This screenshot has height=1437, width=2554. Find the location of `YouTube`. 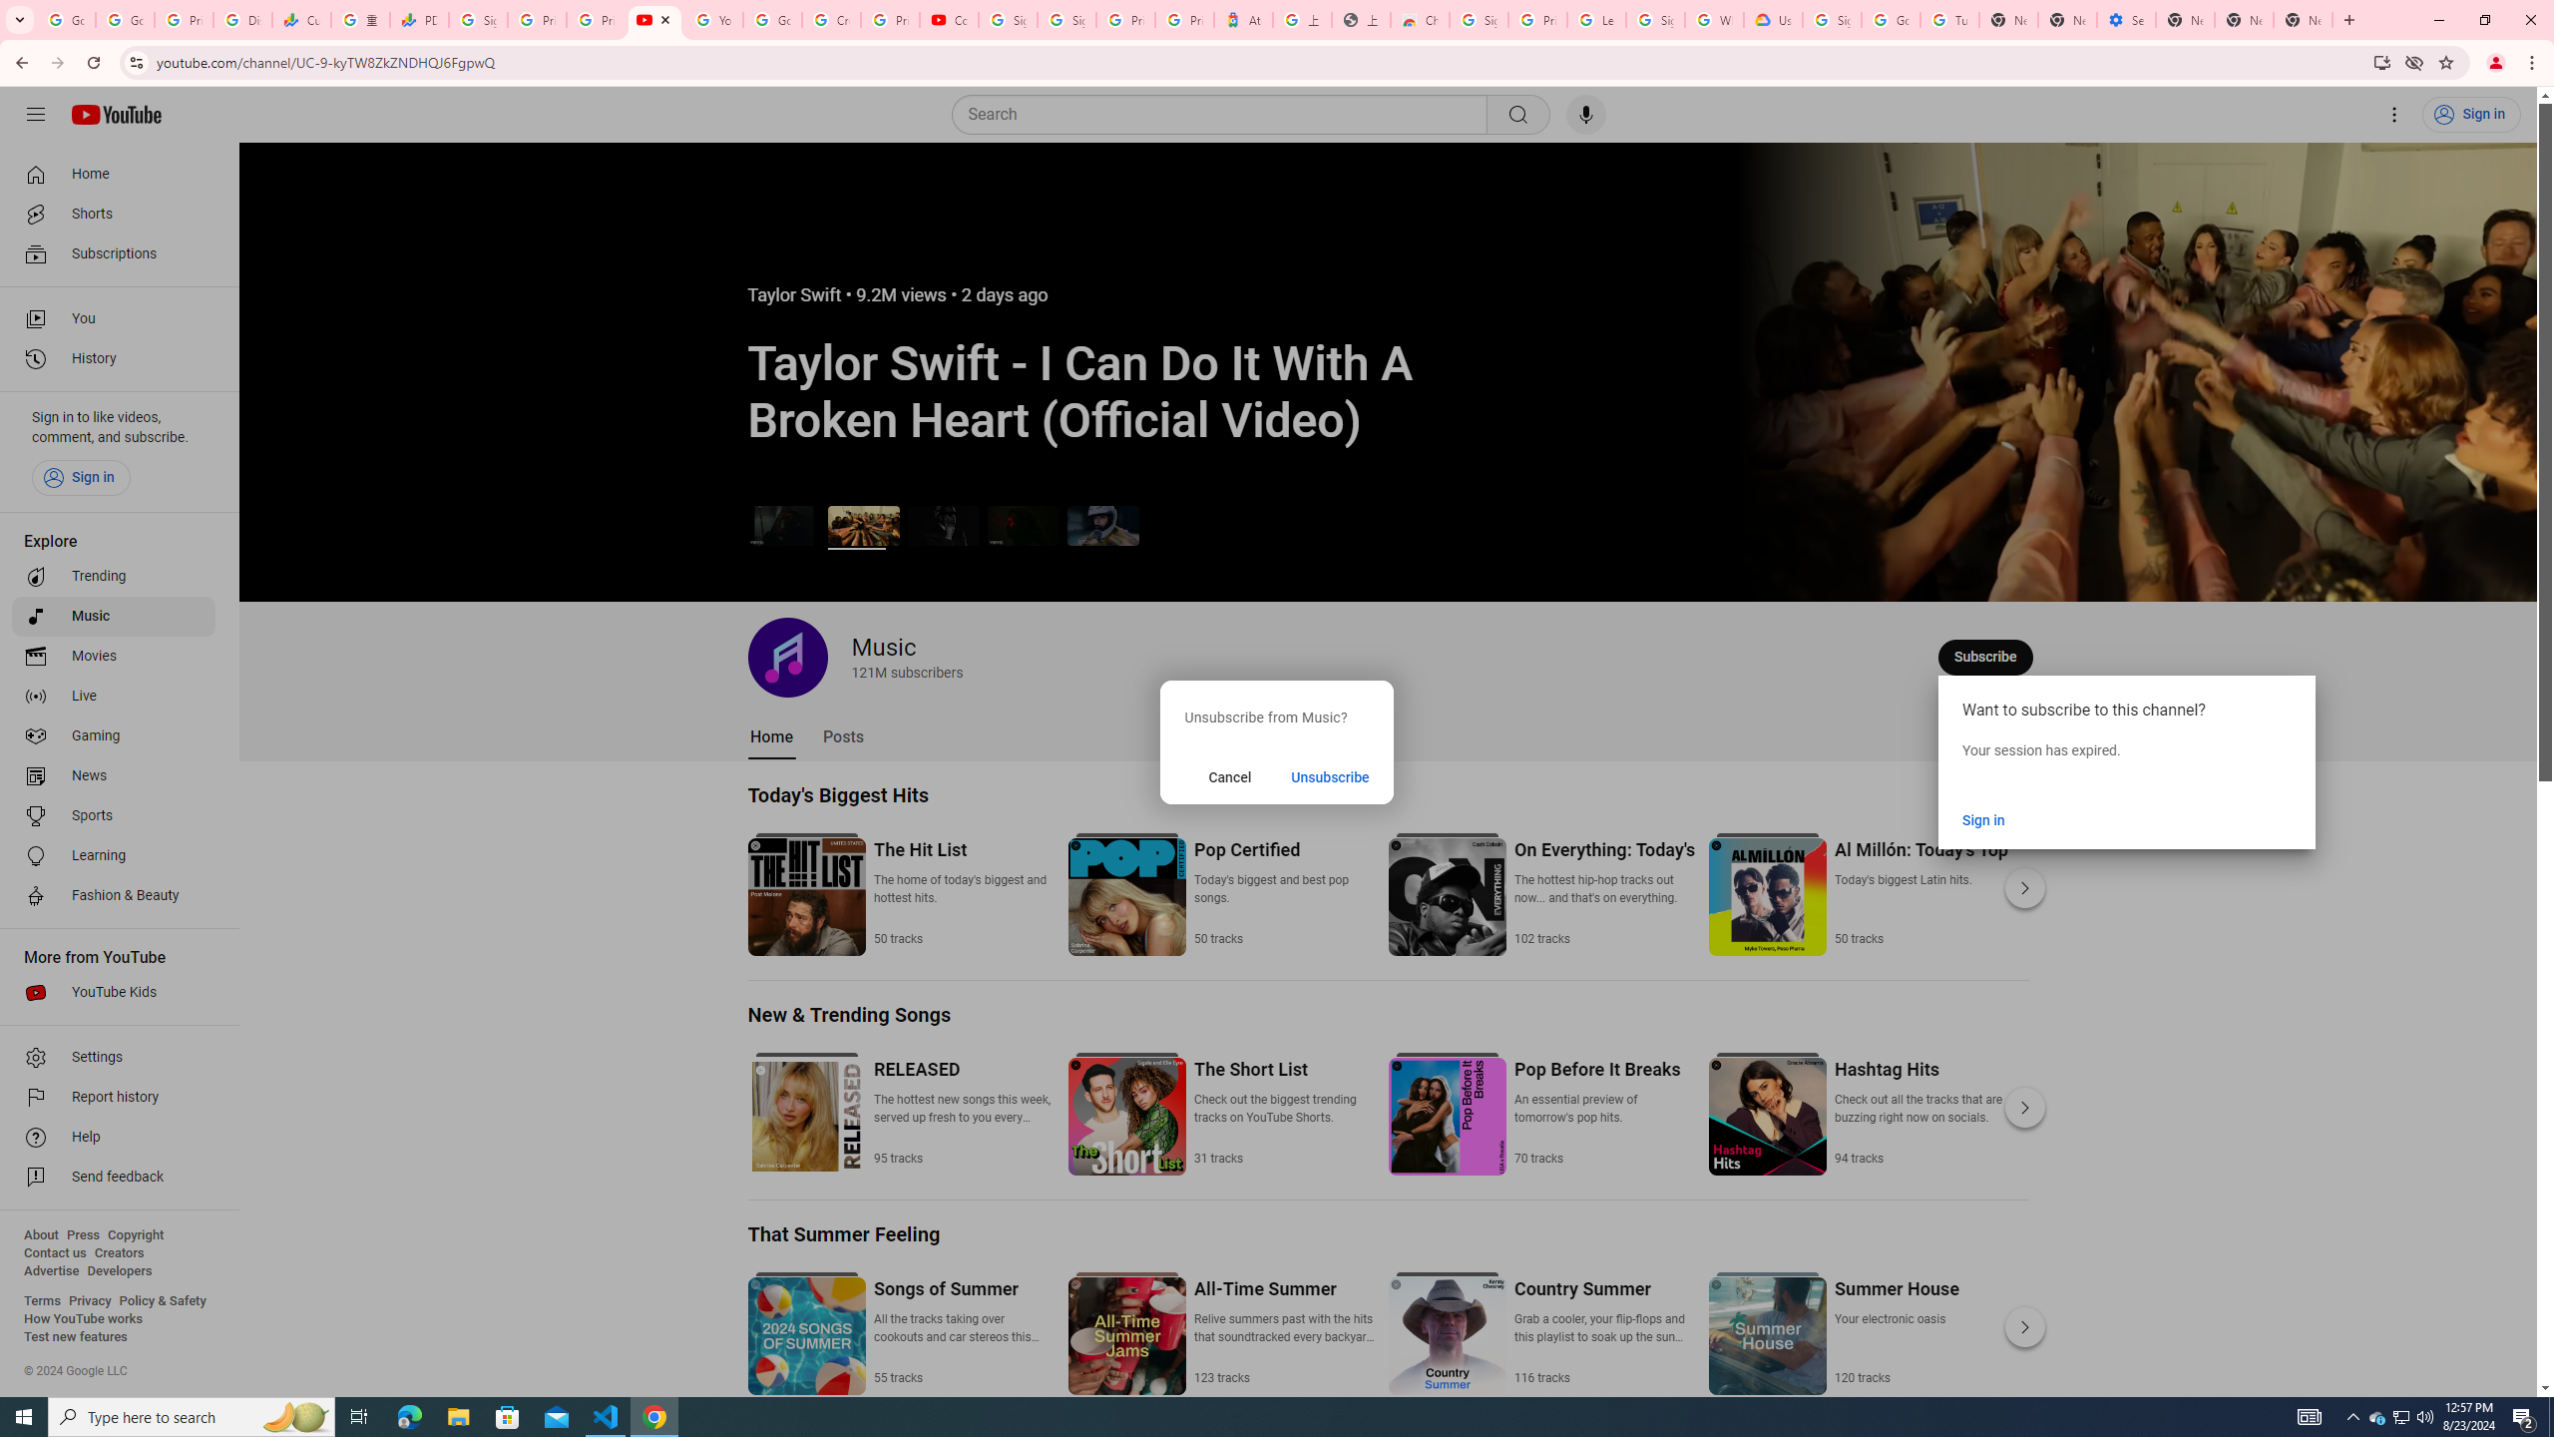

YouTube is located at coordinates (713, 20).